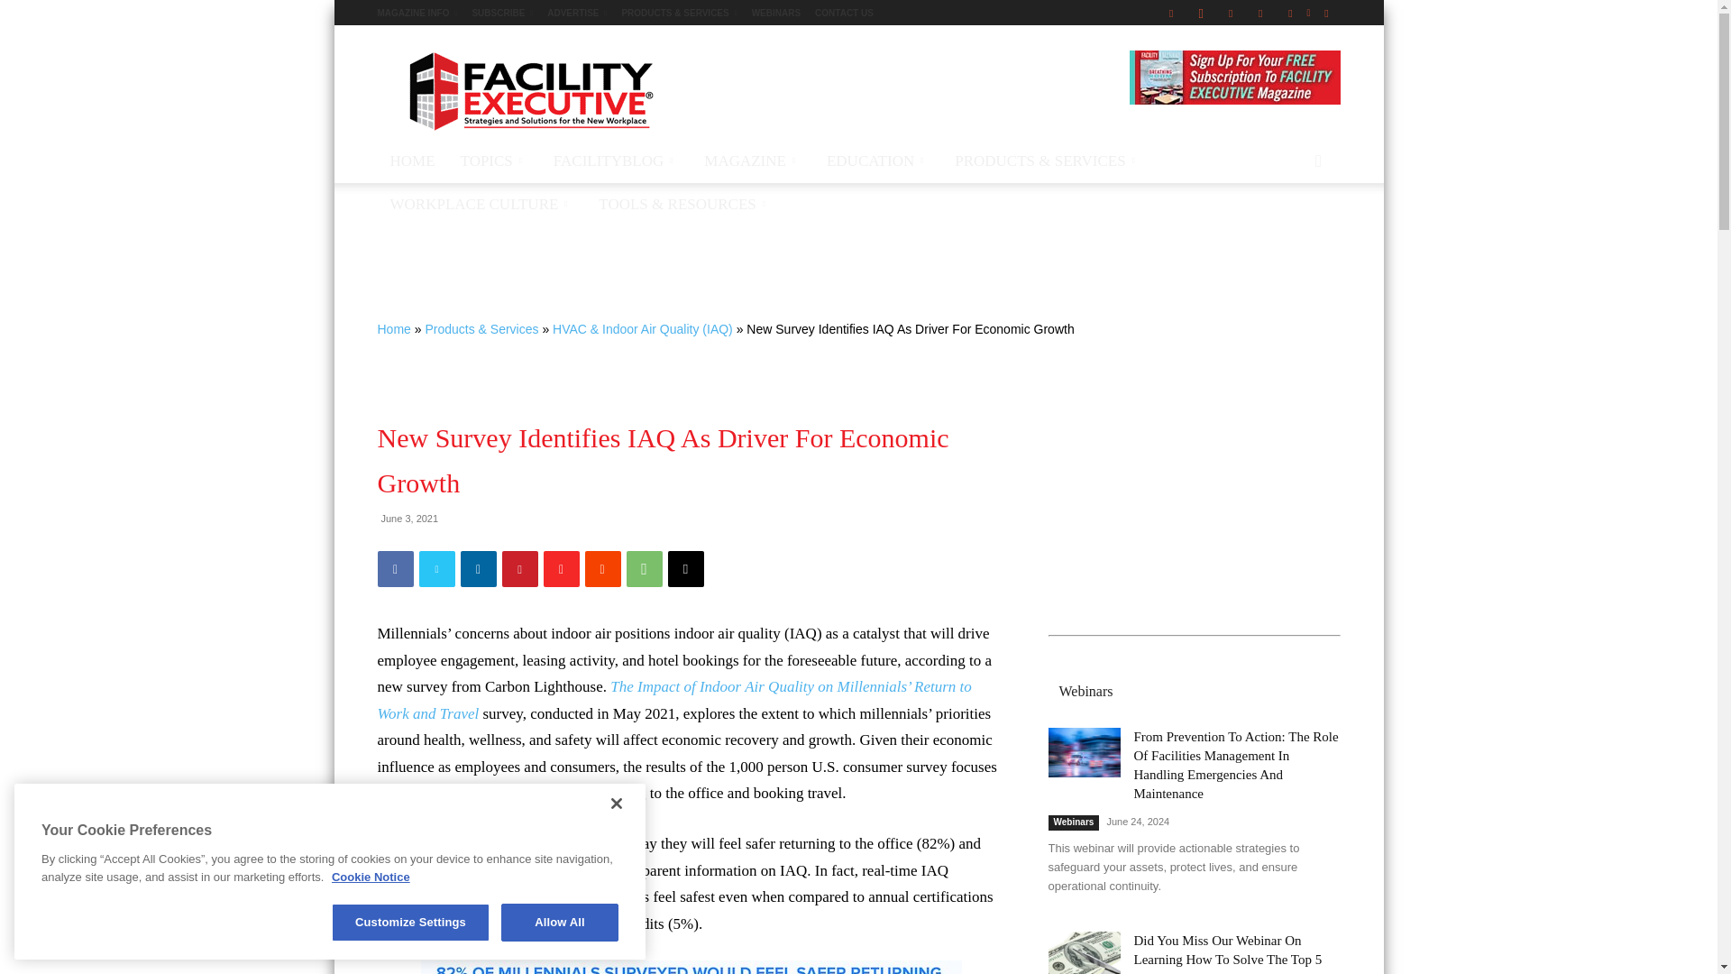 The width and height of the screenshot is (1731, 974). Describe the element at coordinates (1289, 13) in the screenshot. I see `RSS` at that location.